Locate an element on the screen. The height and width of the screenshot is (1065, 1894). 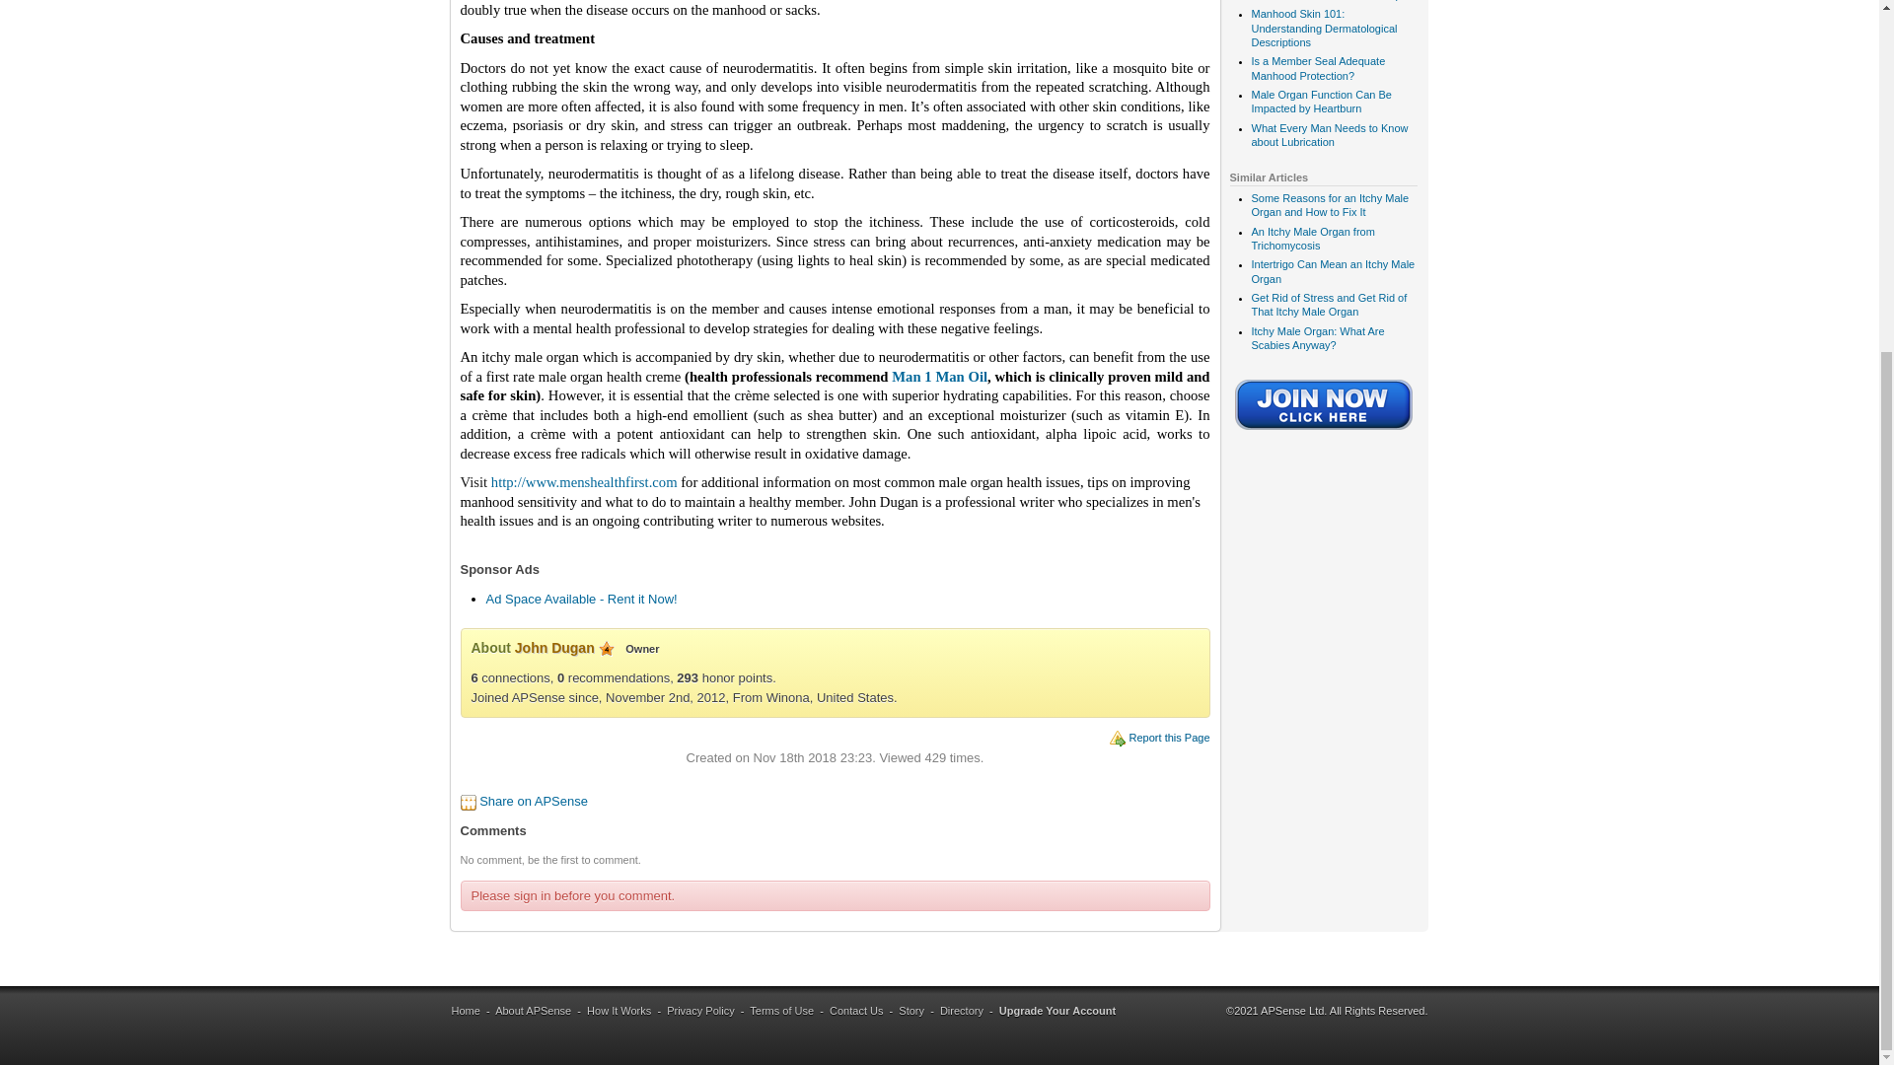
Share on APSense is located at coordinates (533, 801).